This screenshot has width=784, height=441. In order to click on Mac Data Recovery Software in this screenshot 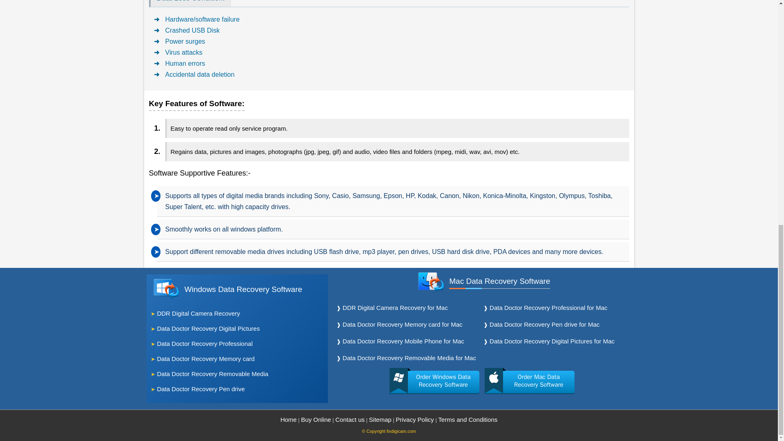, I will do `click(500, 282)`.